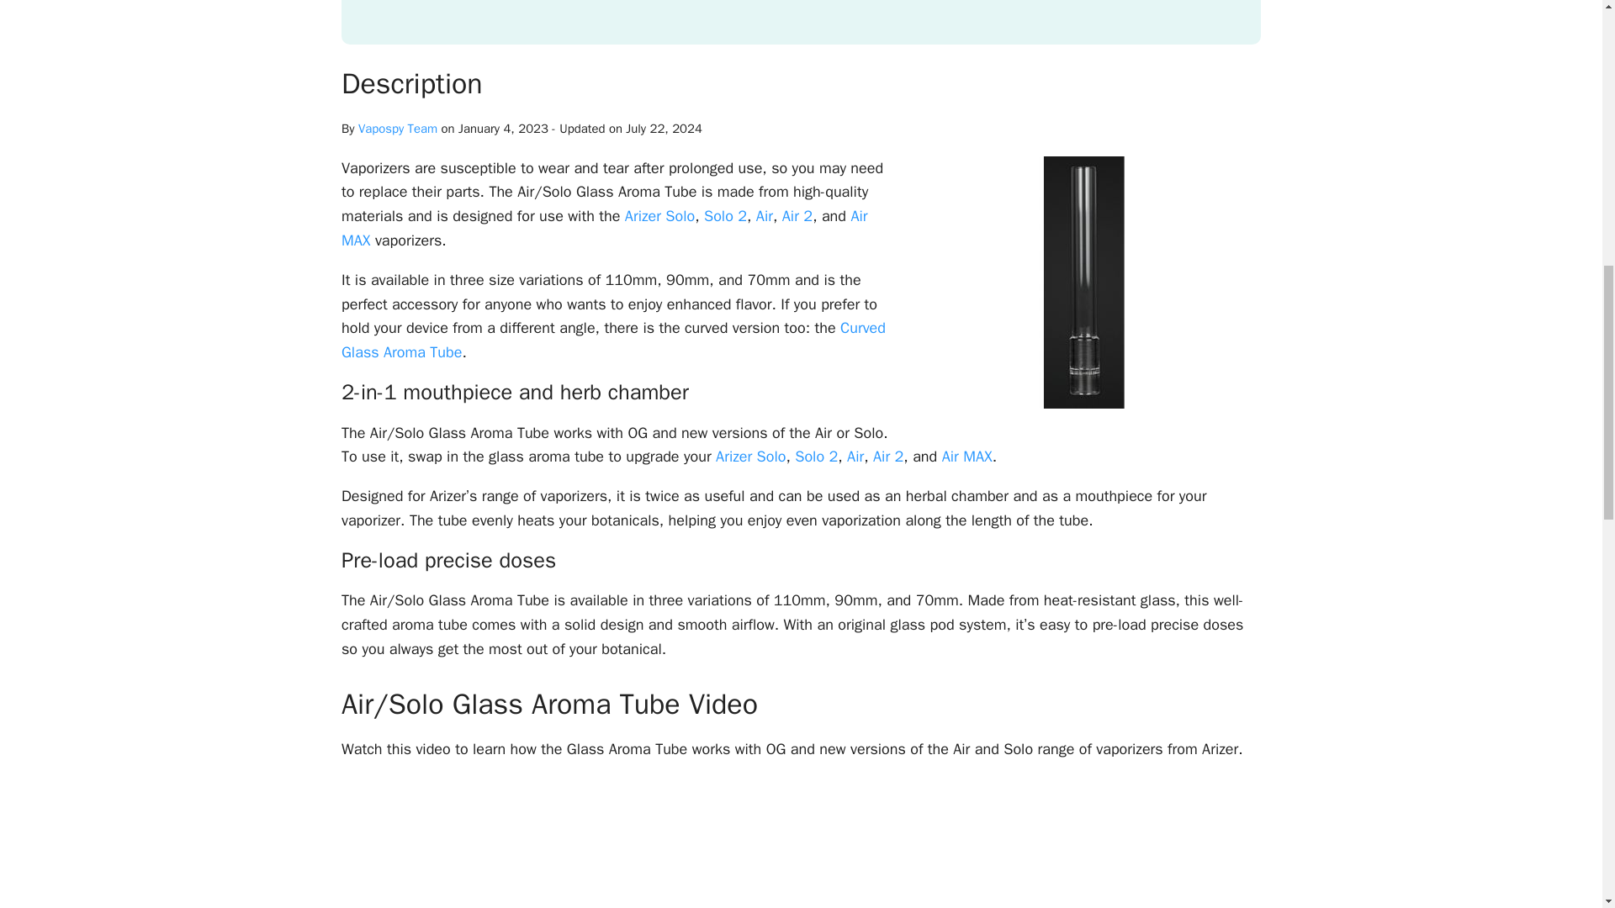 This screenshot has height=908, width=1615. What do you see at coordinates (750, 457) in the screenshot?
I see `Arizer Solo` at bounding box center [750, 457].